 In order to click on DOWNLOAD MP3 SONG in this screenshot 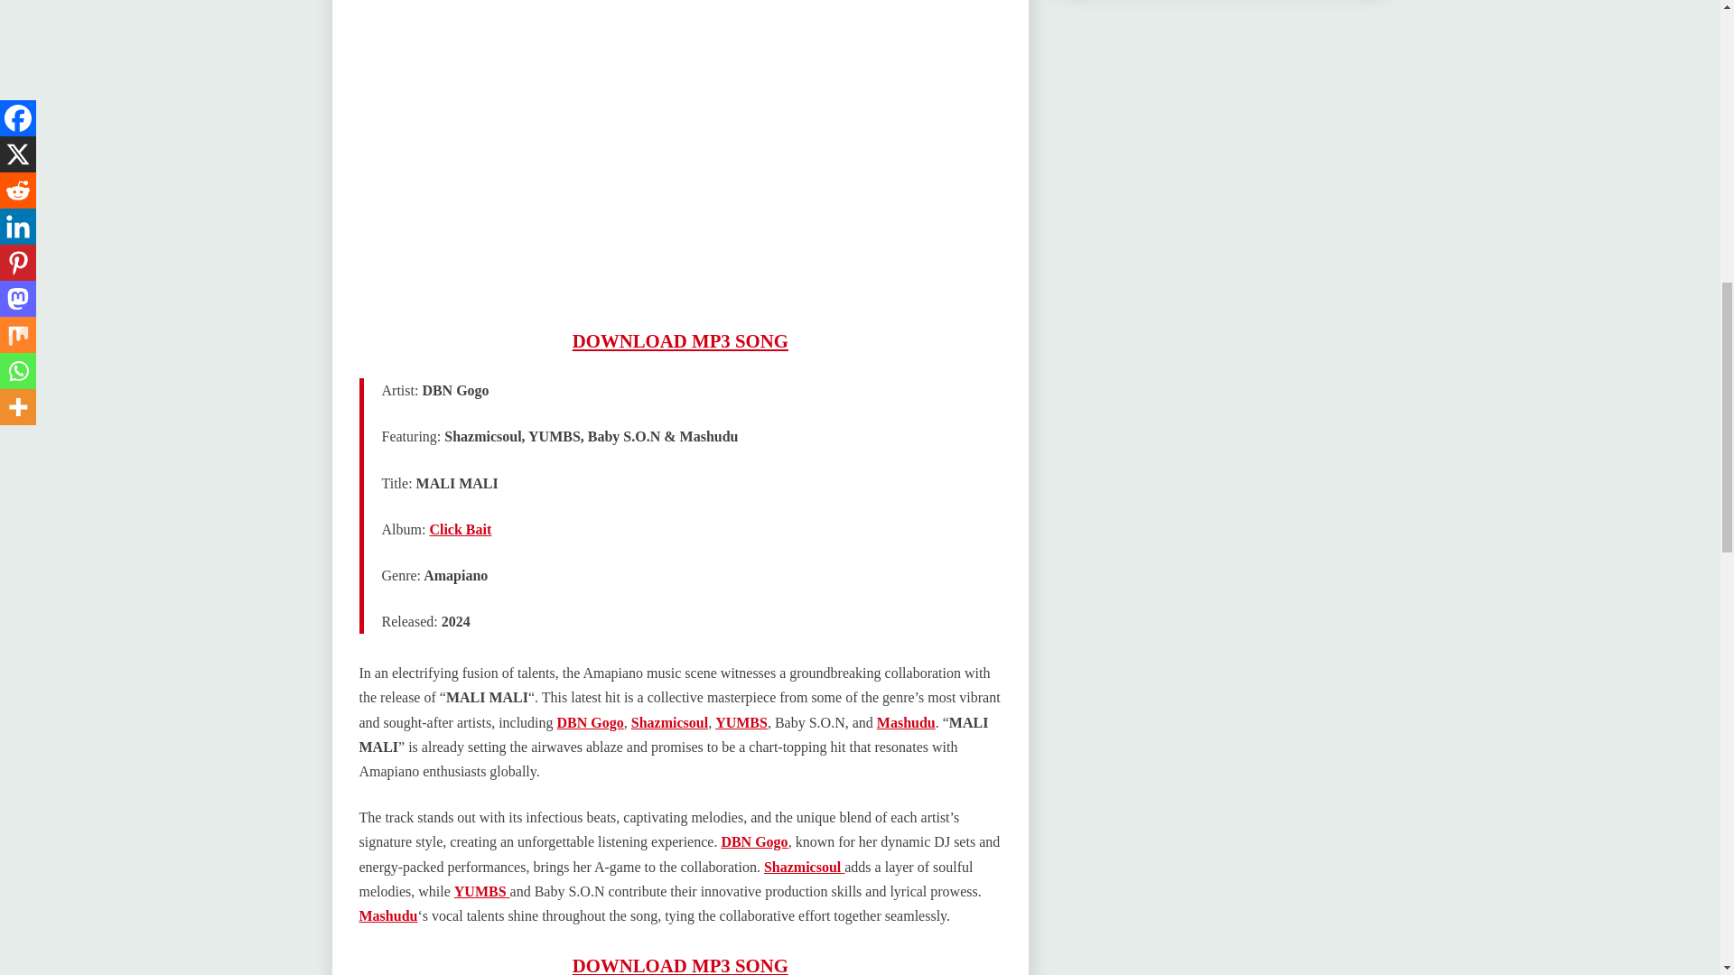, I will do `click(680, 340)`.